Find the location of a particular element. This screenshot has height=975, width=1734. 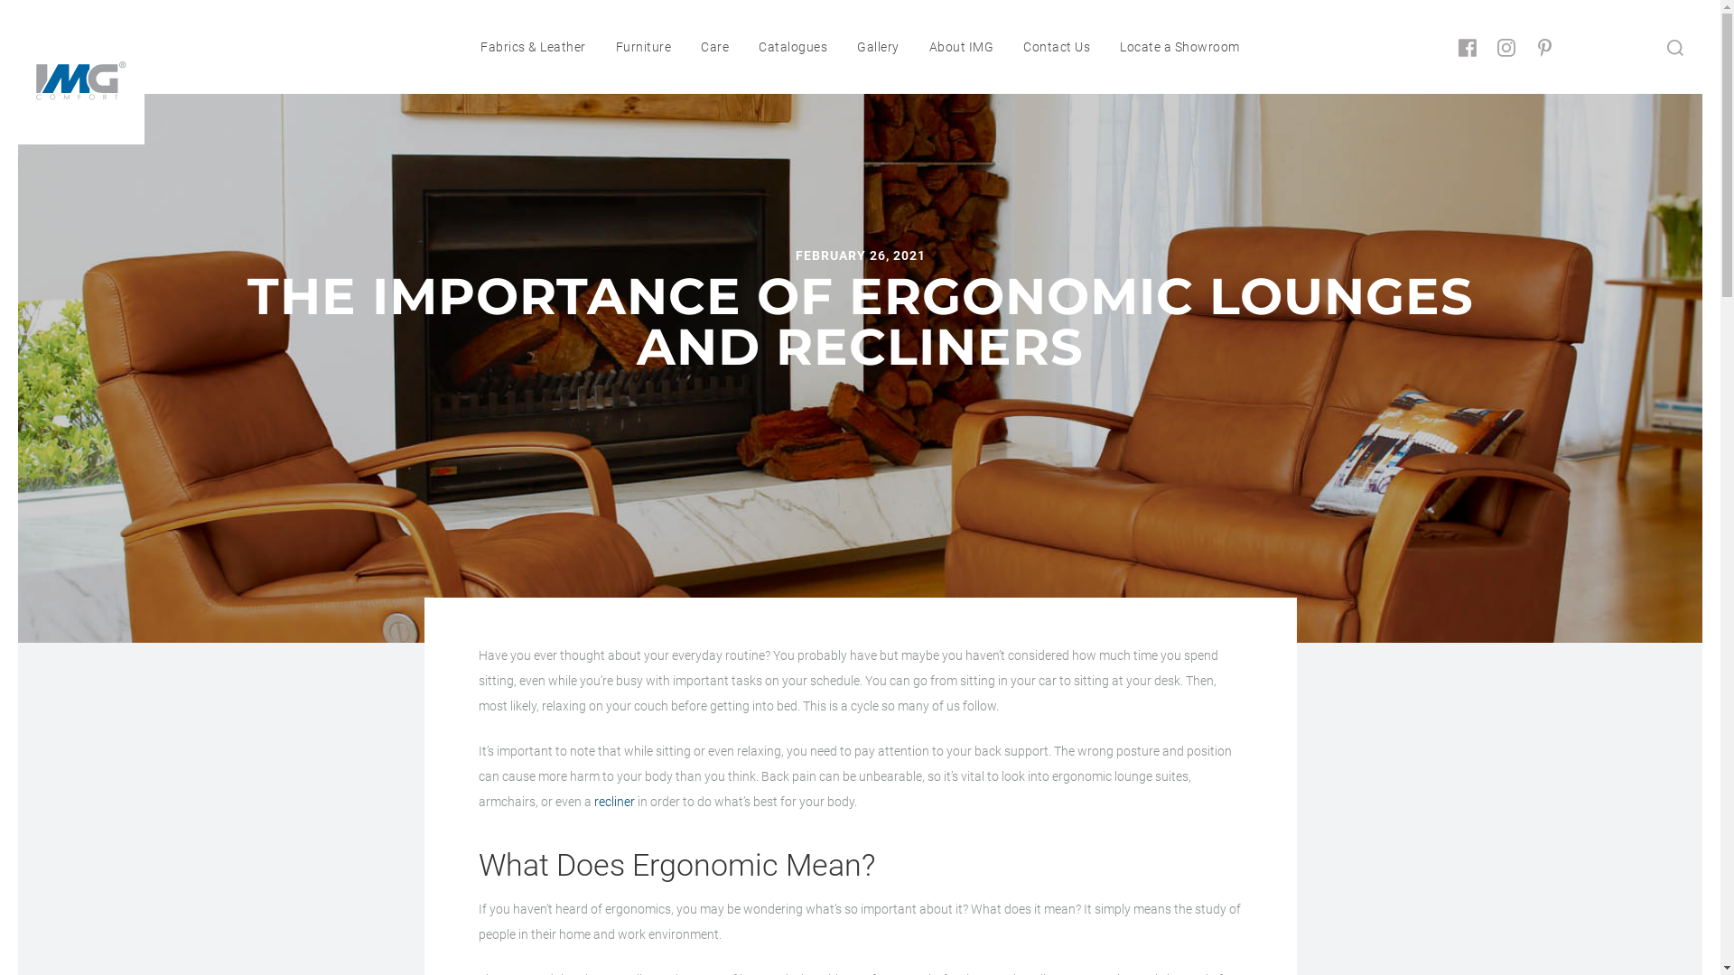

Submit is located at coordinates (1675, 47).